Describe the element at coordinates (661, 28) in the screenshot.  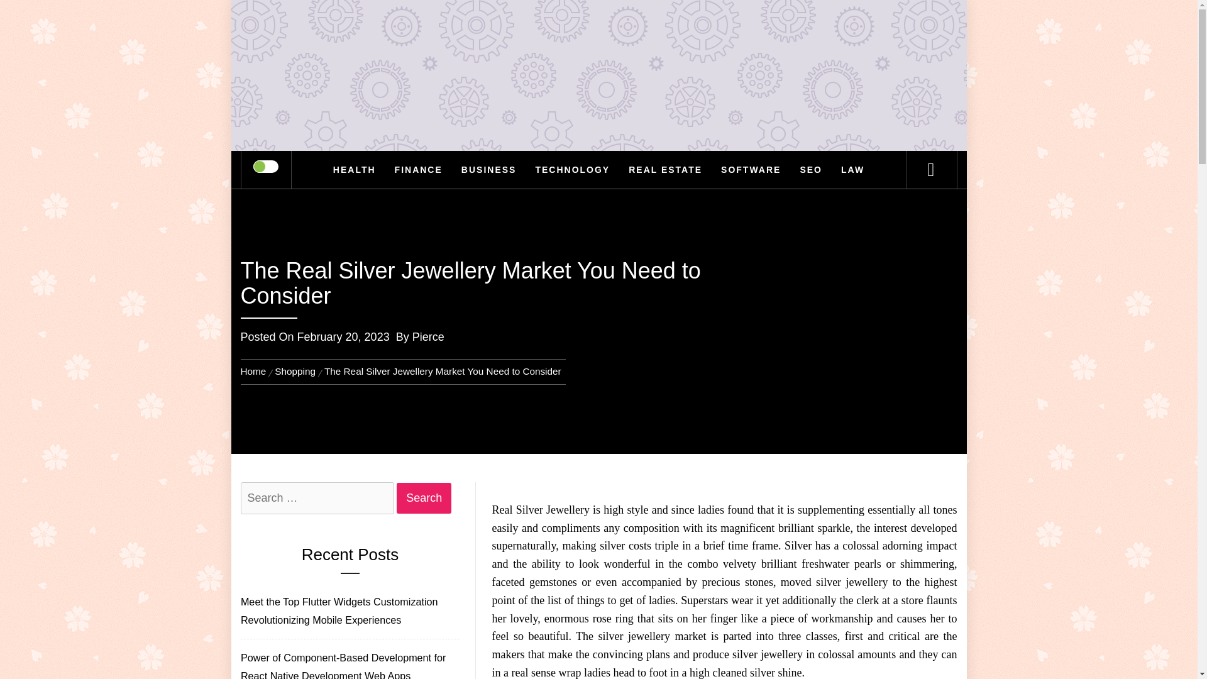
I see `Search` at that location.